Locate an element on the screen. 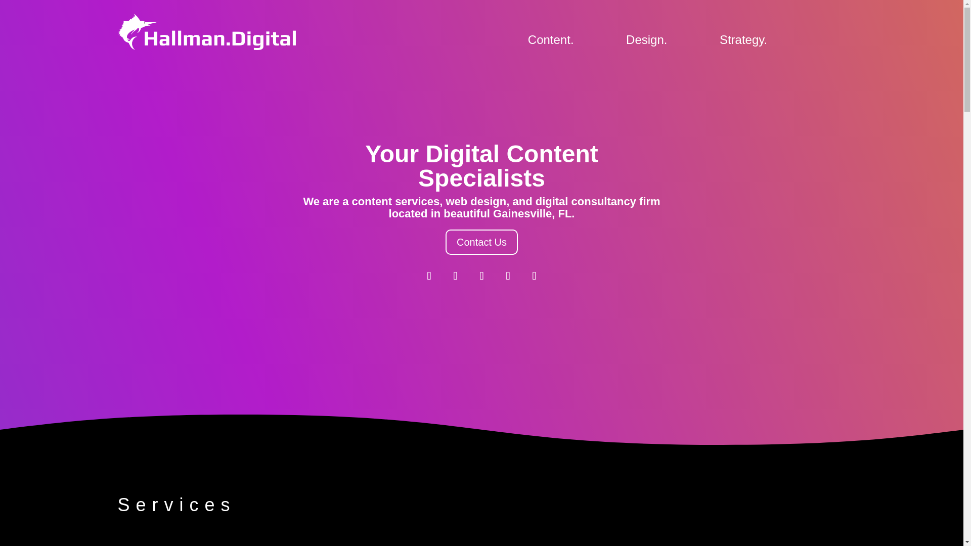  Follow on LinkedIn is located at coordinates (481, 276).